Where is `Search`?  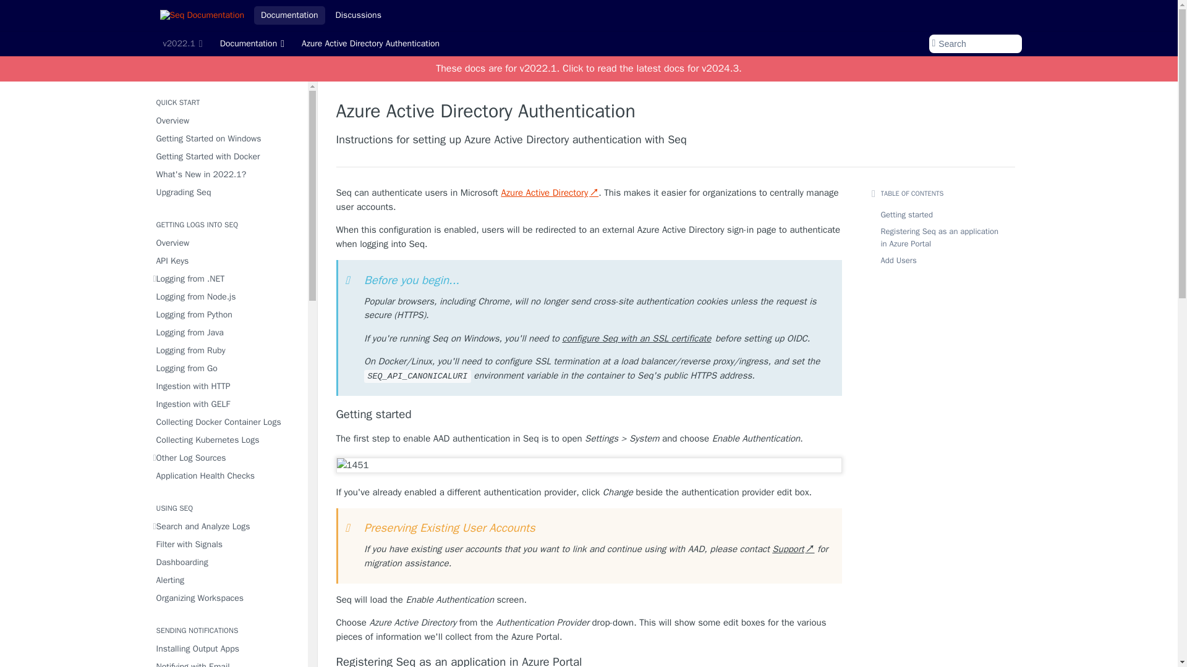 Search is located at coordinates (974, 44).